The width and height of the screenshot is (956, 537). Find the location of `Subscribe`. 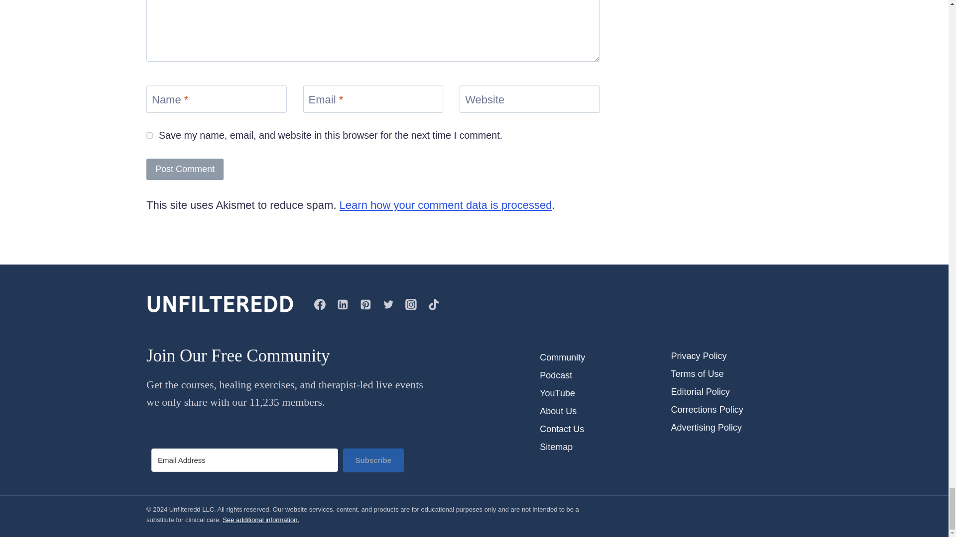

Subscribe is located at coordinates (373, 460).